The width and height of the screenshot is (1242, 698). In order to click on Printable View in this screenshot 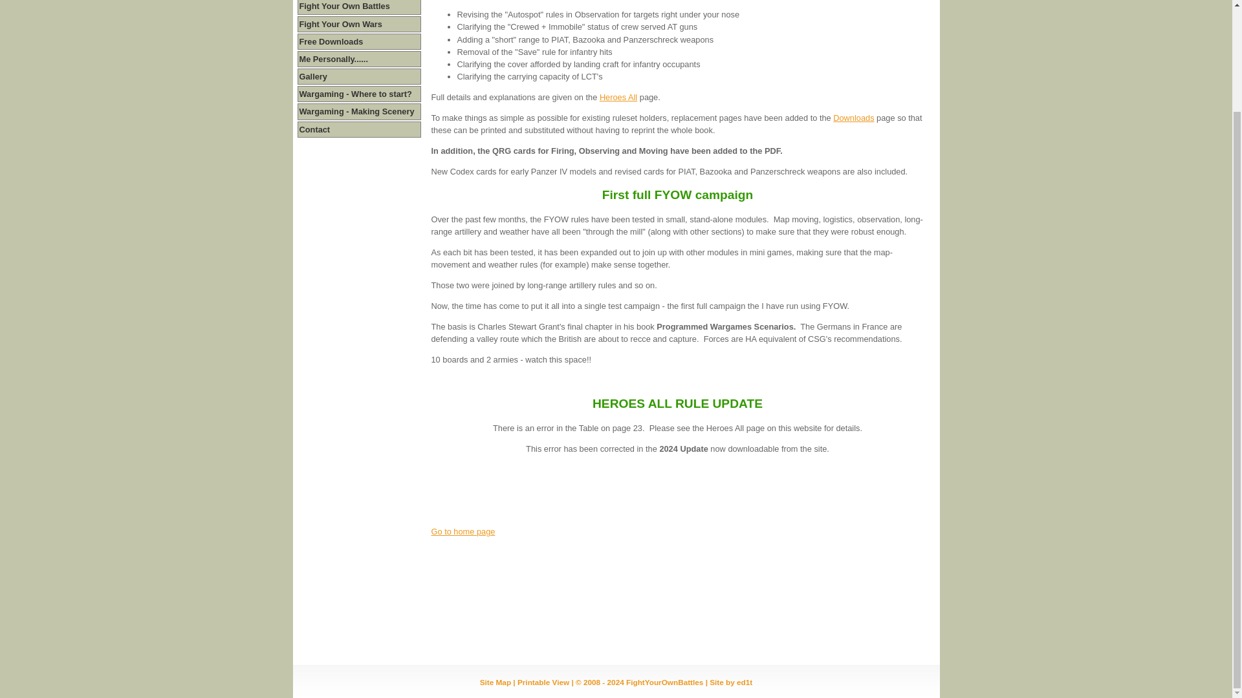, I will do `click(543, 681)`.